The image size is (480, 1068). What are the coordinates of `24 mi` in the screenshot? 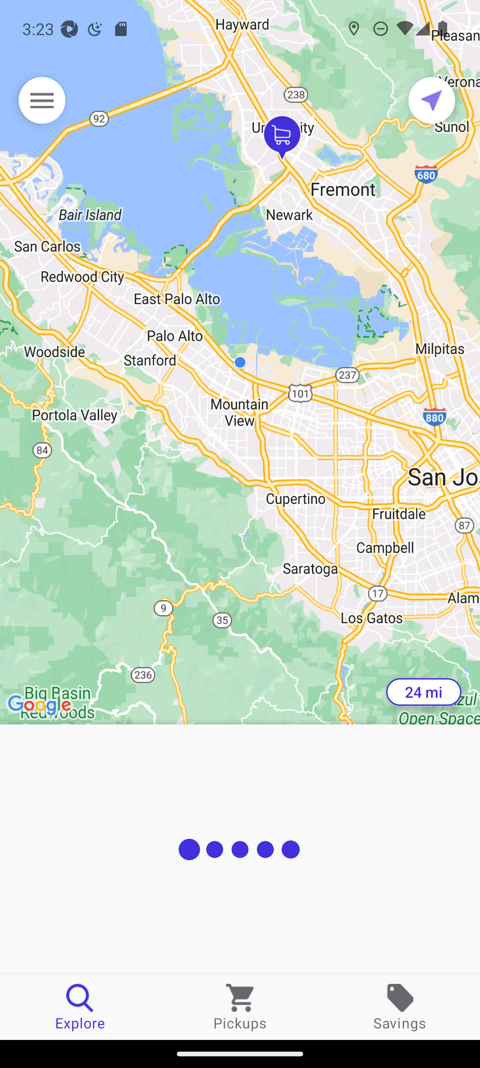 It's located at (424, 692).